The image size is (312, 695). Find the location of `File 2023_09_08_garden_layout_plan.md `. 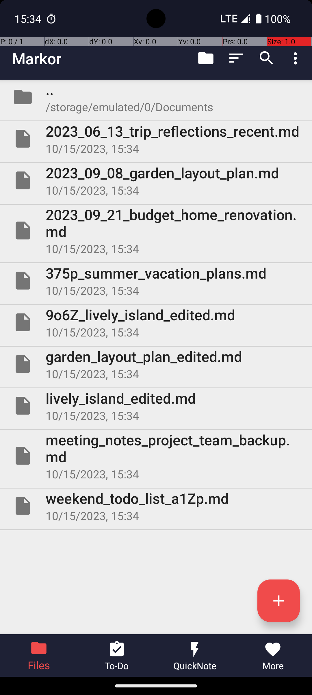

File 2023_09_08_garden_layout_plan.md  is located at coordinates (156, 180).